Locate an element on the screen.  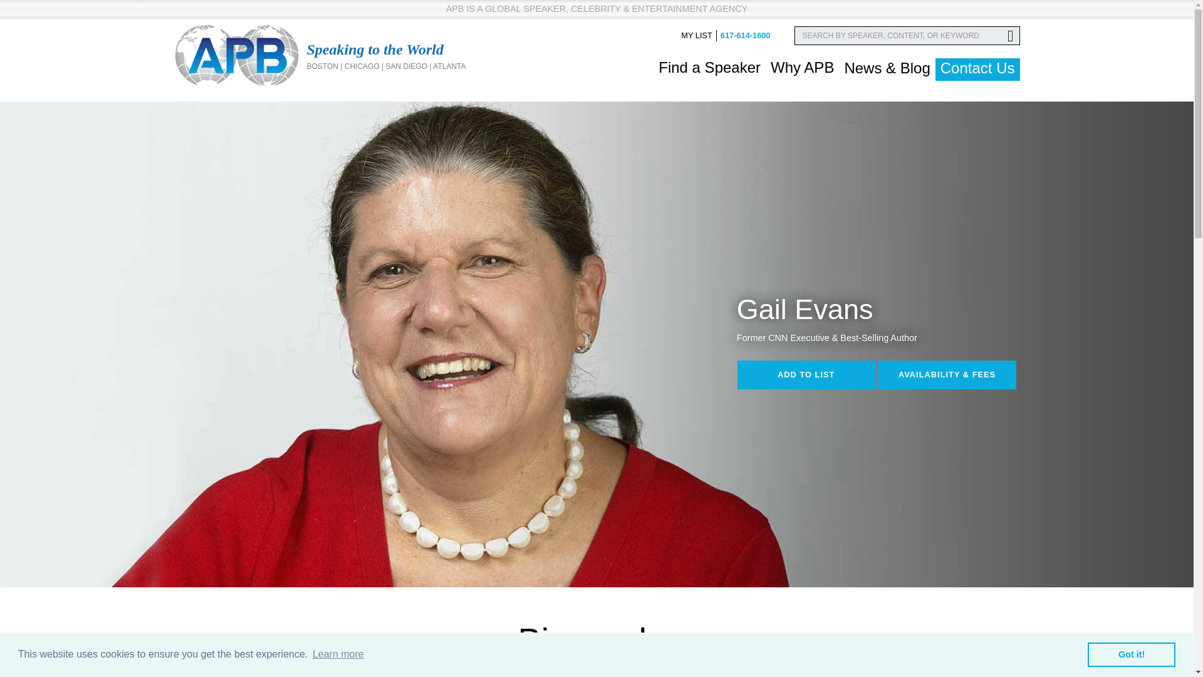
ADD TO LIST is located at coordinates (806, 375).